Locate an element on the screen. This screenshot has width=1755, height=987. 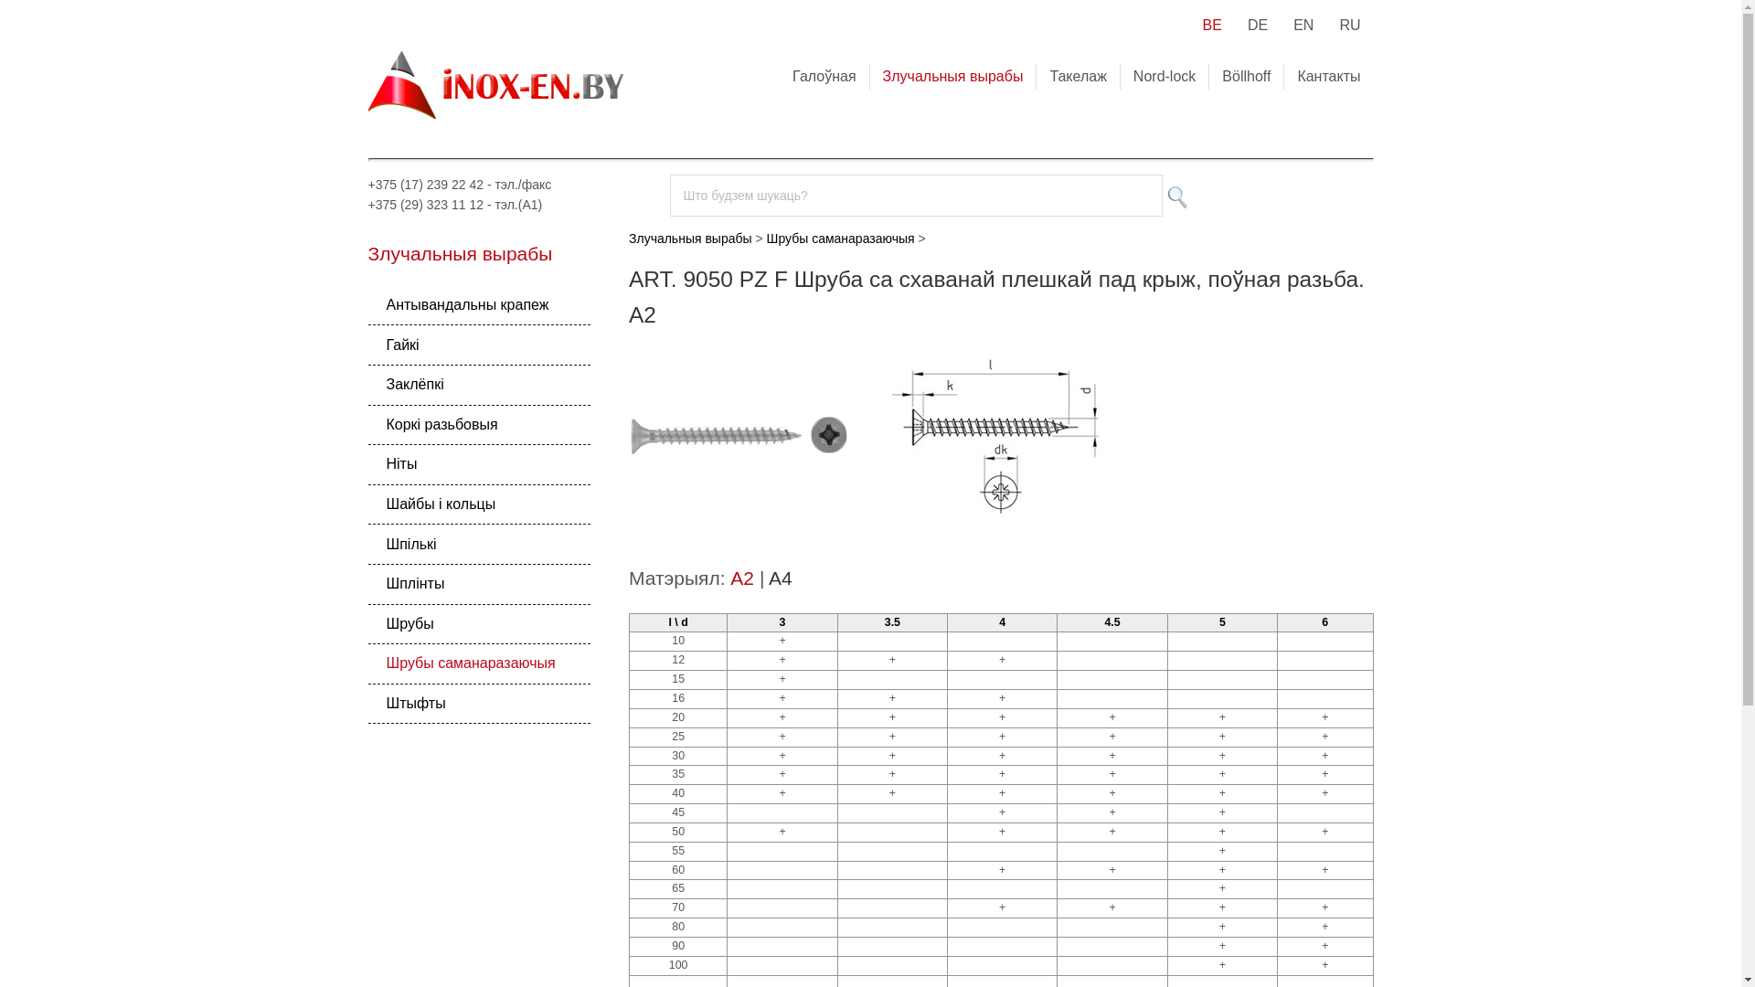
A2 is located at coordinates (742, 578).